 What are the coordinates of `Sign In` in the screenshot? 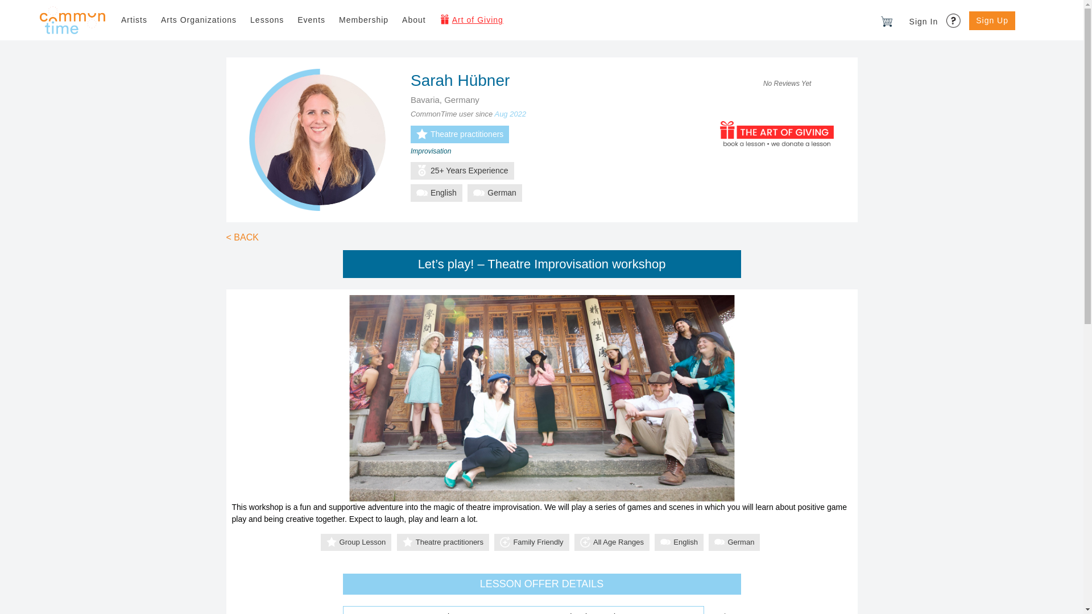 It's located at (924, 22).